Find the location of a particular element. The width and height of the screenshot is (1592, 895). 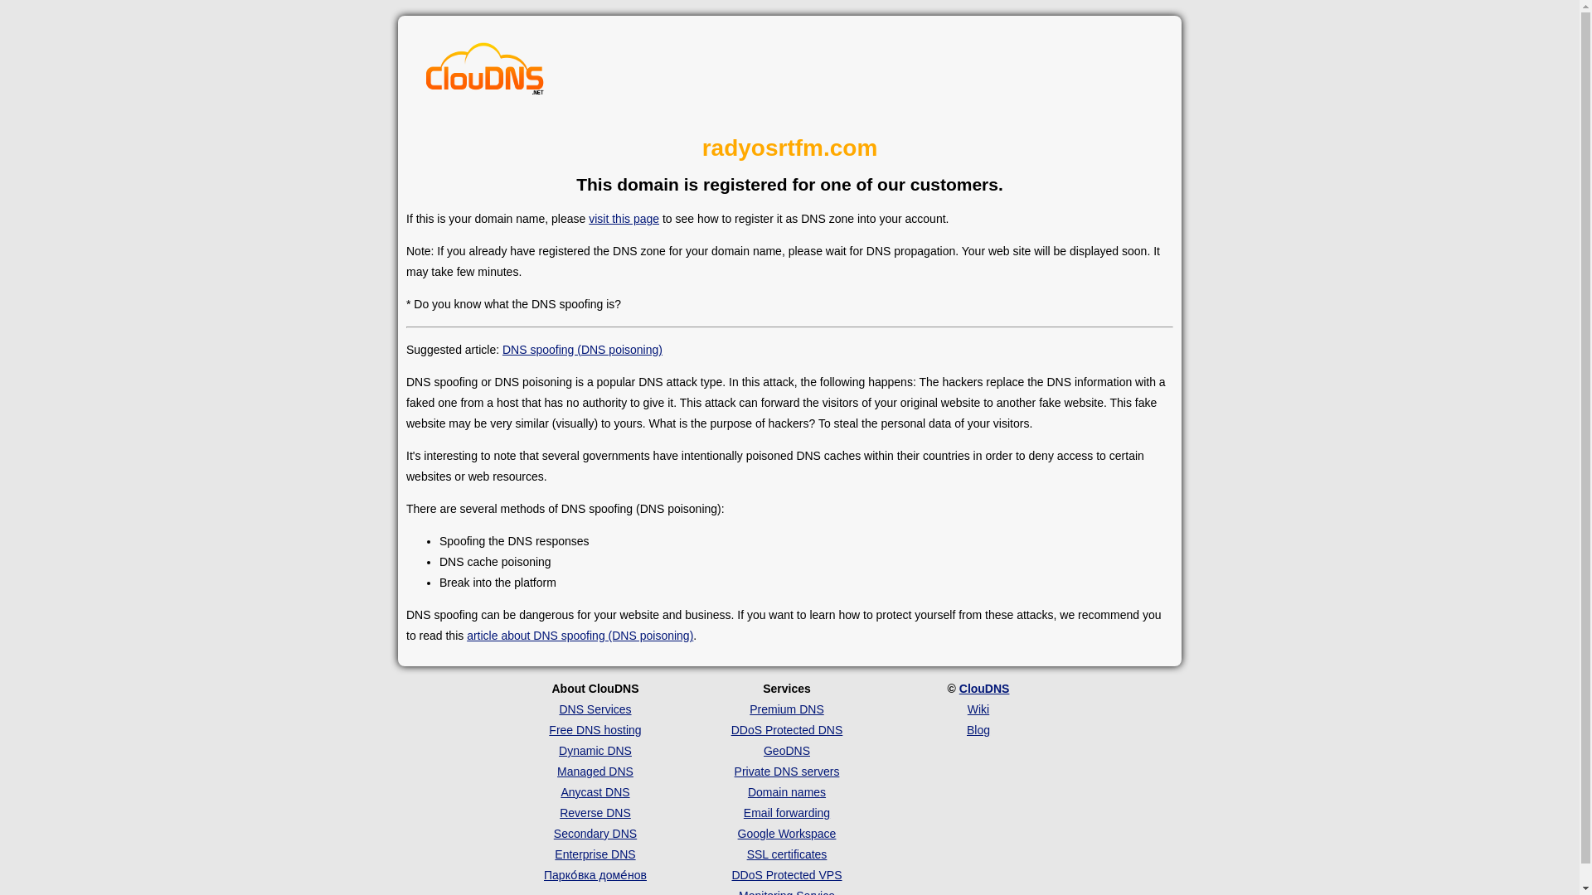

Secondary DNS is located at coordinates (595, 834).